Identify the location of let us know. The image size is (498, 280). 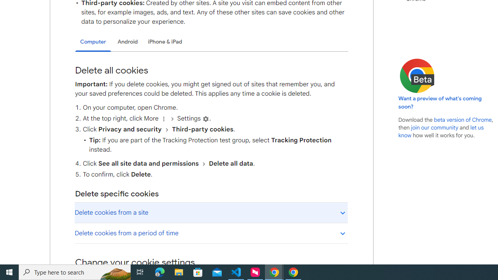
(441, 131).